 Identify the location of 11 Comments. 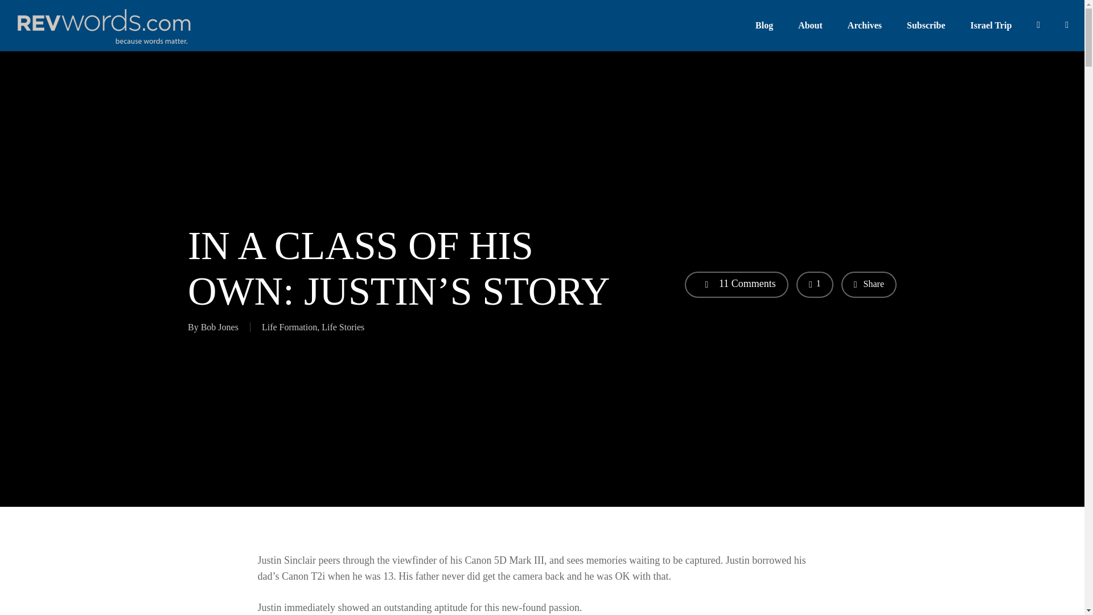
(737, 285).